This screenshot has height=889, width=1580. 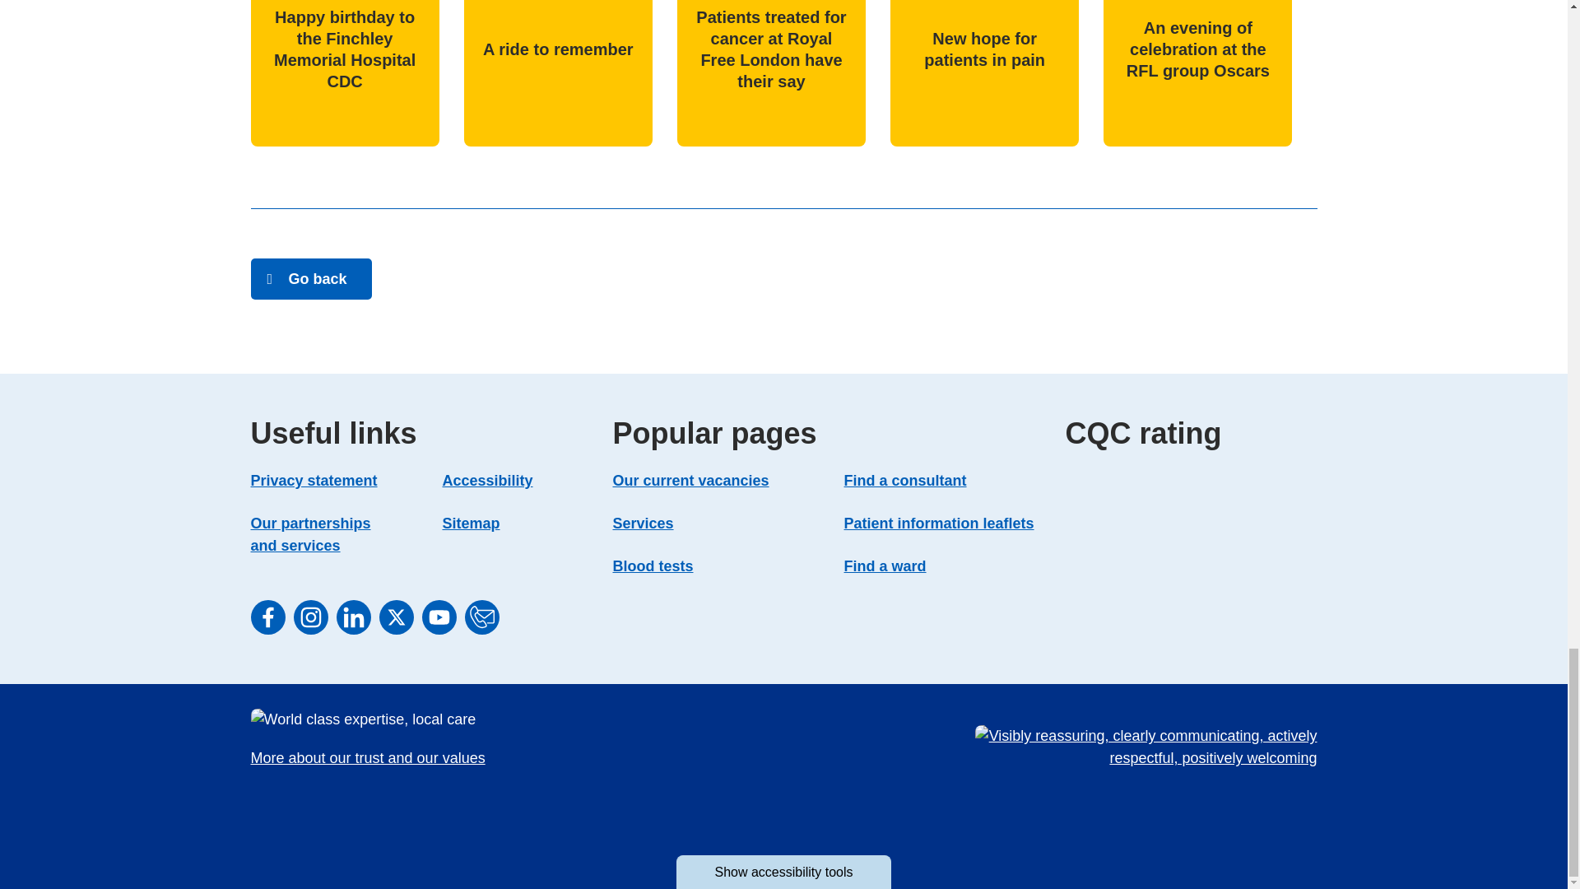 I want to click on Instagram, so click(x=309, y=617).